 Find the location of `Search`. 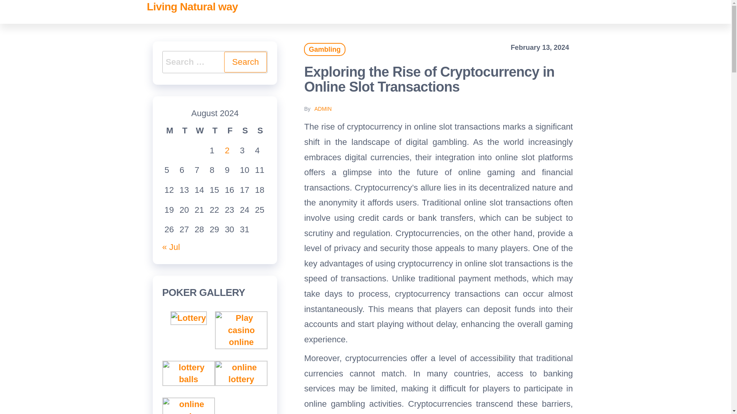

Search is located at coordinates (245, 62).